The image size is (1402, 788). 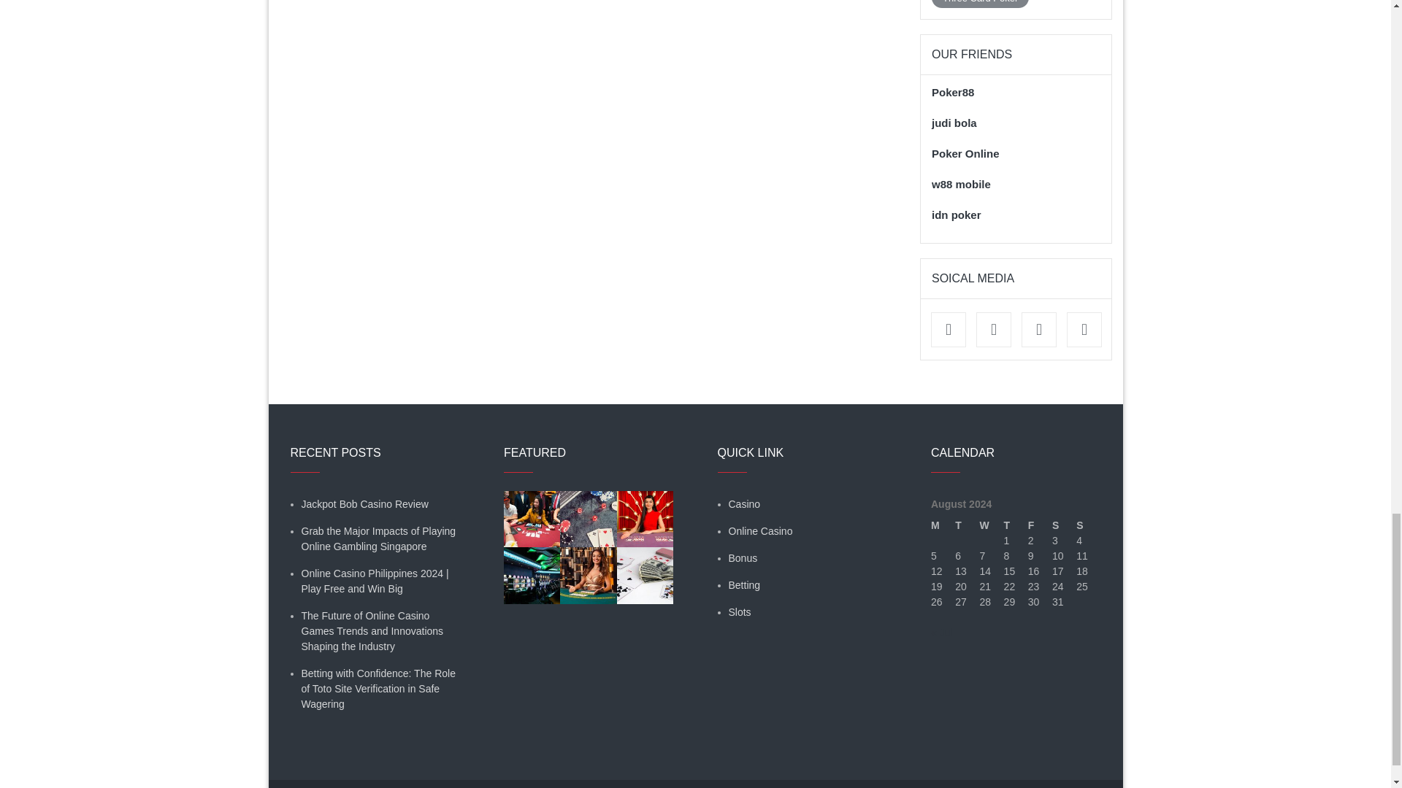 I want to click on Thursday, so click(x=1015, y=525).